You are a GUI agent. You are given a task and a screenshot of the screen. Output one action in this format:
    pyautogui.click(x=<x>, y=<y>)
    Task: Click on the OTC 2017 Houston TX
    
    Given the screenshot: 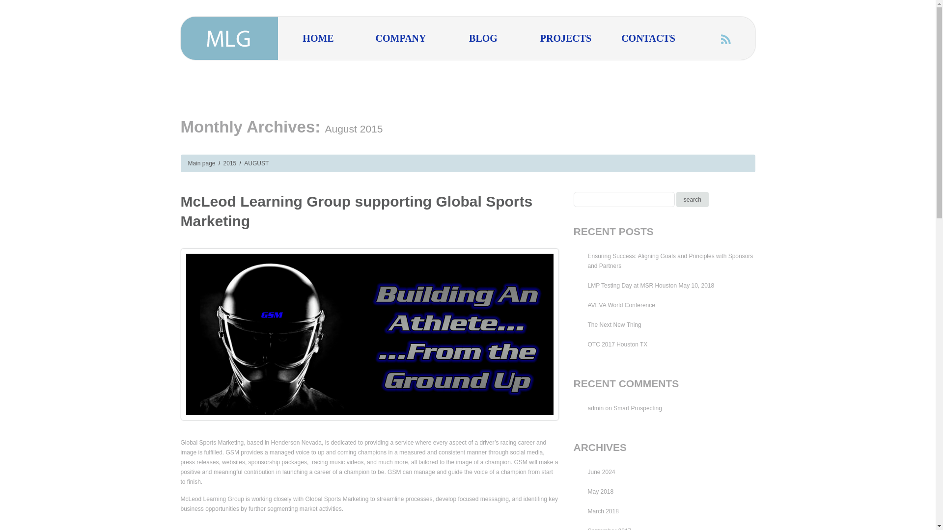 What is the action you would take?
    pyautogui.click(x=617, y=344)
    